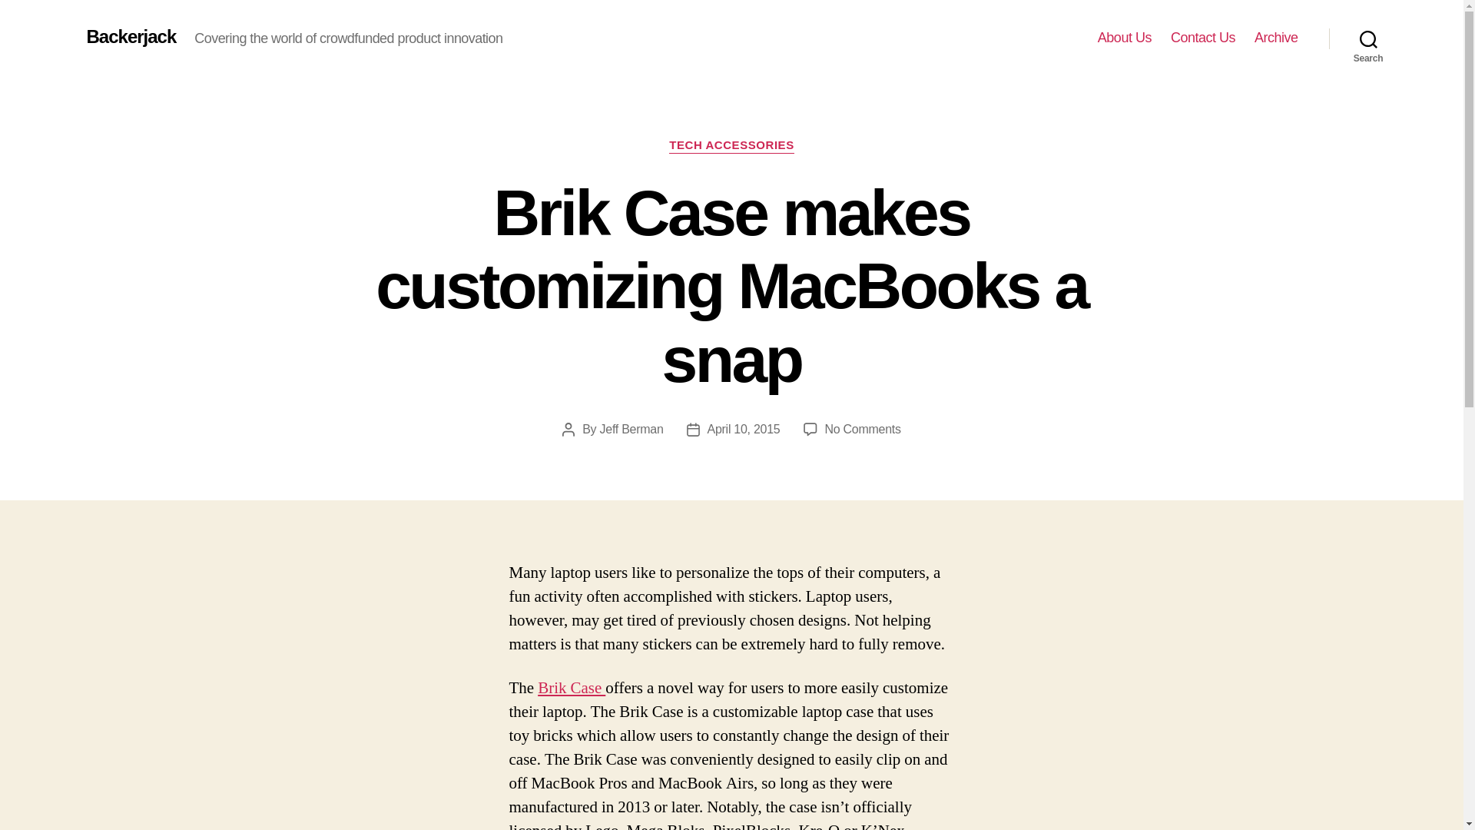 This screenshot has width=1475, height=830. Describe the element at coordinates (1276, 38) in the screenshot. I see `Contact Us` at that location.